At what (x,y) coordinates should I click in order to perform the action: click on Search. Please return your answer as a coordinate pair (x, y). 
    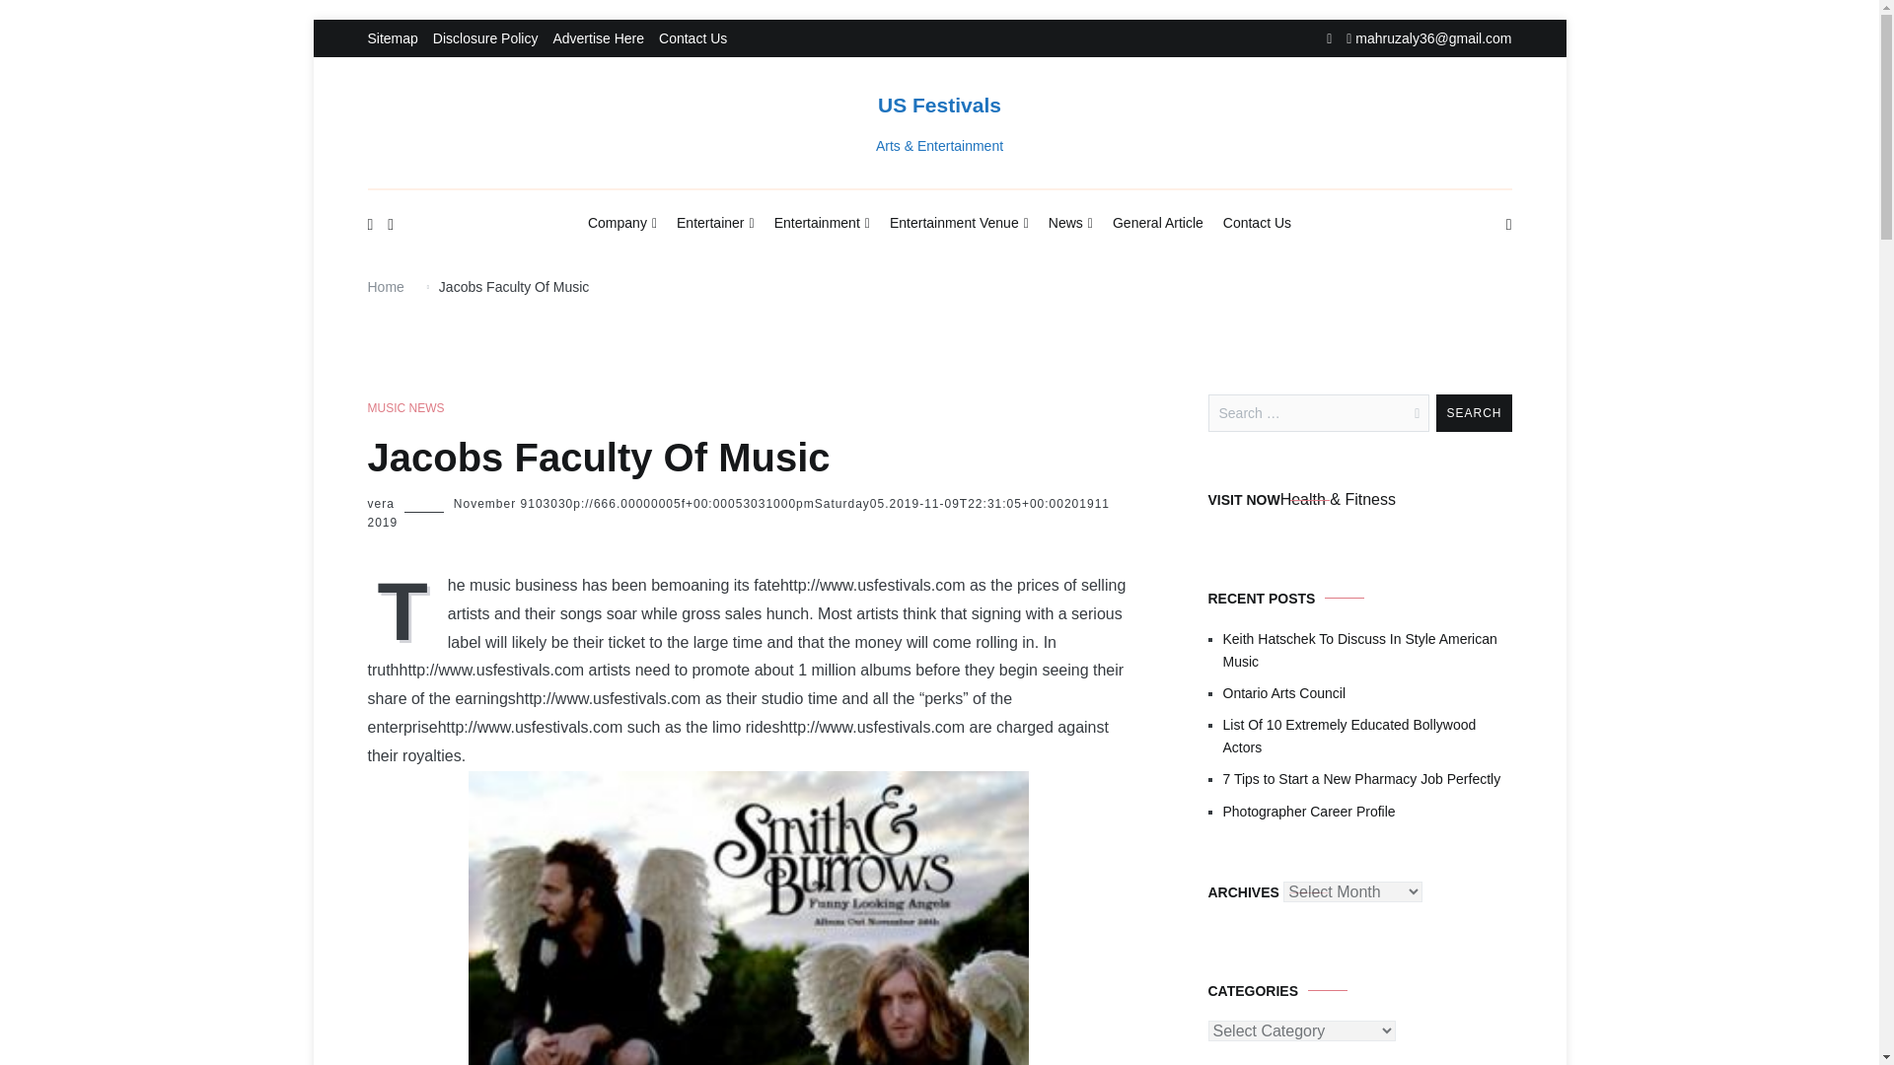
    Looking at the image, I should click on (1474, 412).